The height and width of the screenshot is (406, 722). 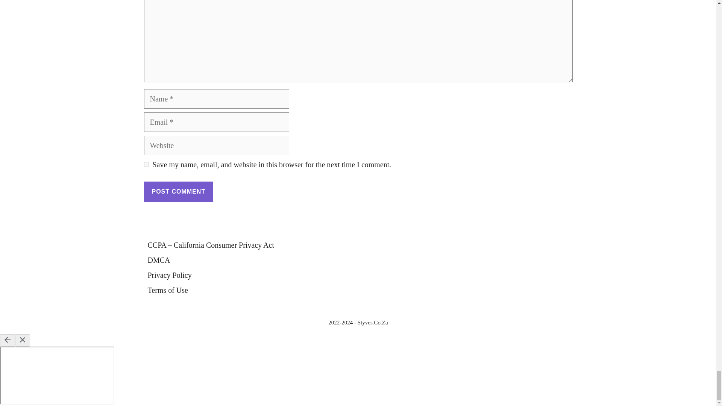 What do you see at coordinates (146, 164) in the screenshot?
I see `yes` at bounding box center [146, 164].